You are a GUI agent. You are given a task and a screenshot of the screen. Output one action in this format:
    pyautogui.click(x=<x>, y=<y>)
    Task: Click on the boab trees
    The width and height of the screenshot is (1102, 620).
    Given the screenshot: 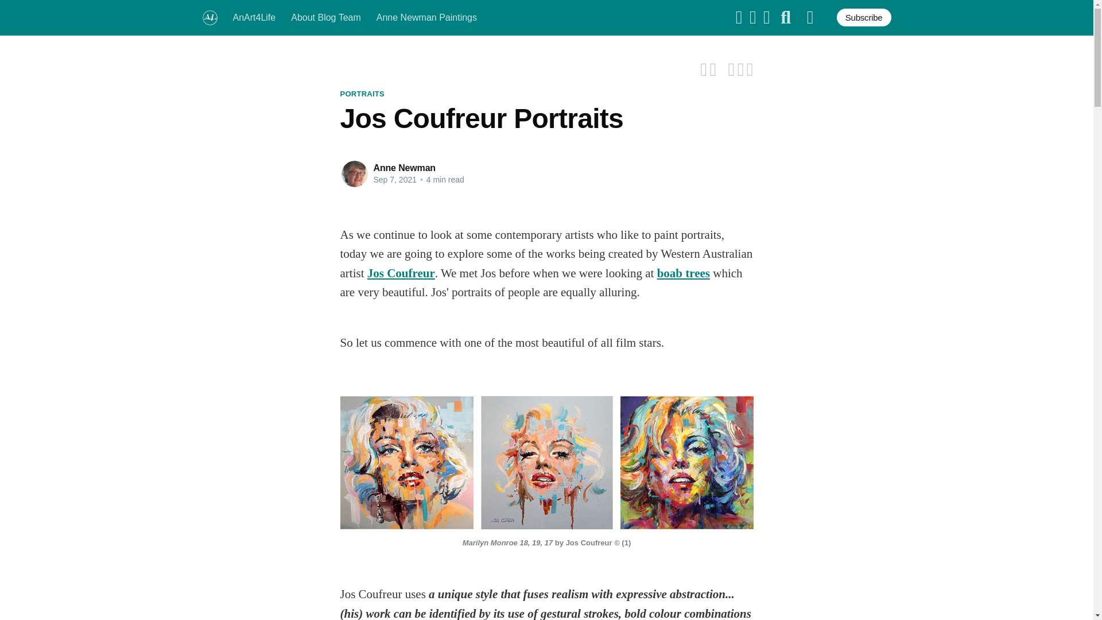 What is the action you would take?
    pyautogui.click(x=683, y=273)
    